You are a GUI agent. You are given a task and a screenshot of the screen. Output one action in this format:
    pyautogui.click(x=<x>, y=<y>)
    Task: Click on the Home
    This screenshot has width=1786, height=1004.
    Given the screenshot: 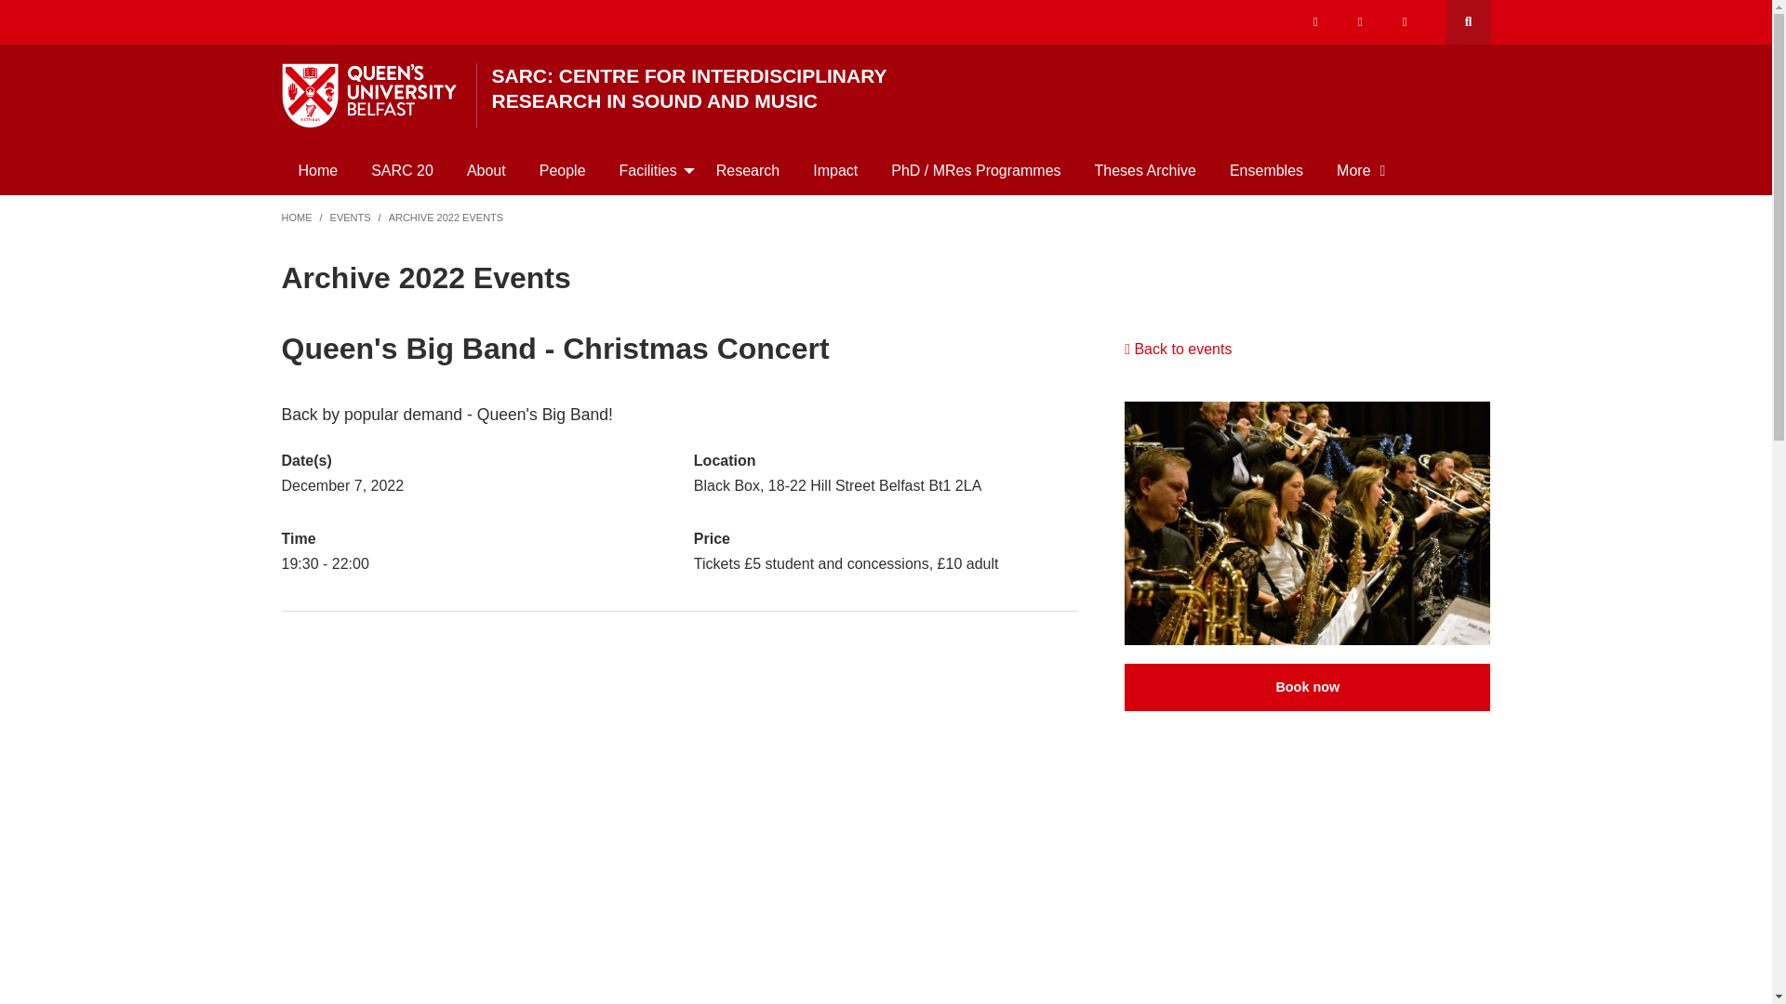 What is the action you would take?
    pyautogui.click(x=316, y=170)
    